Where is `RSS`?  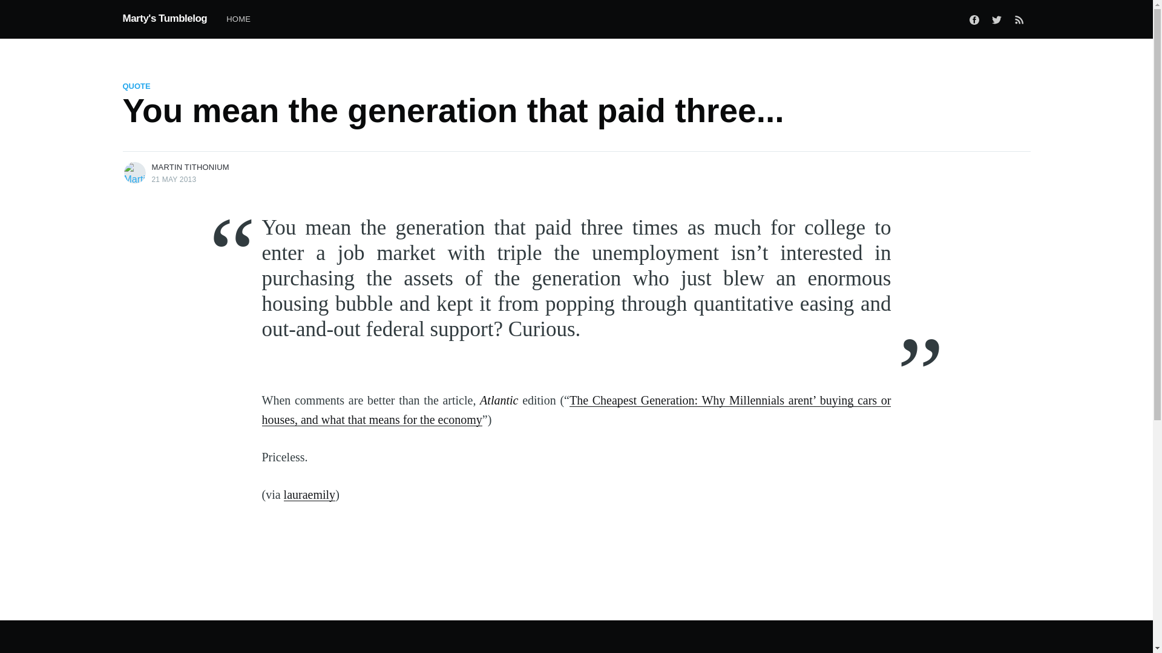 RSS is located at coordinates (1019, 19).